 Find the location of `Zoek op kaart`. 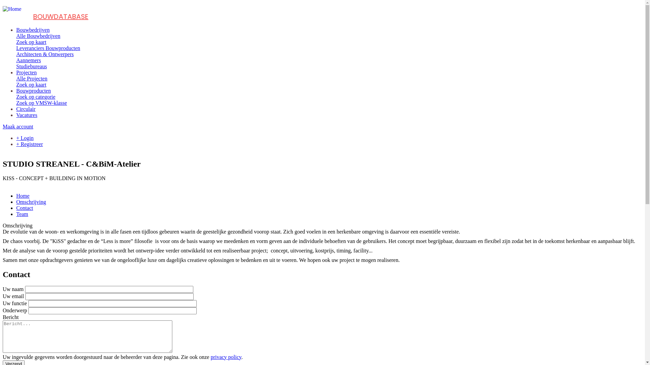

Zoek op kaart is located at coordinates (31, 42).